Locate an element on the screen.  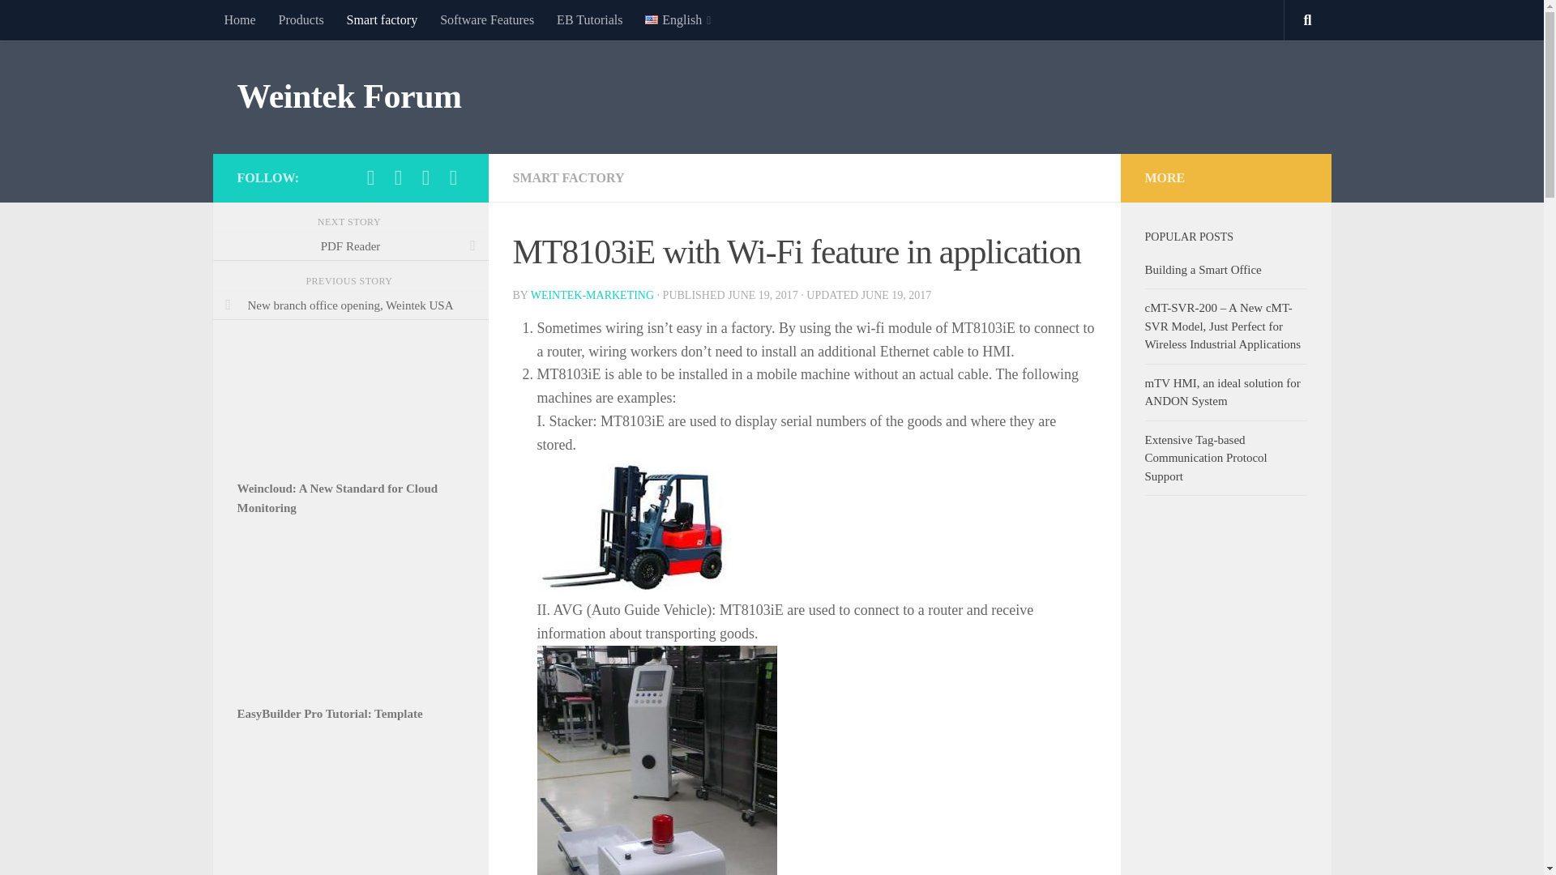
WEINTEK-MARKETING is located at coordinates (592, 295).